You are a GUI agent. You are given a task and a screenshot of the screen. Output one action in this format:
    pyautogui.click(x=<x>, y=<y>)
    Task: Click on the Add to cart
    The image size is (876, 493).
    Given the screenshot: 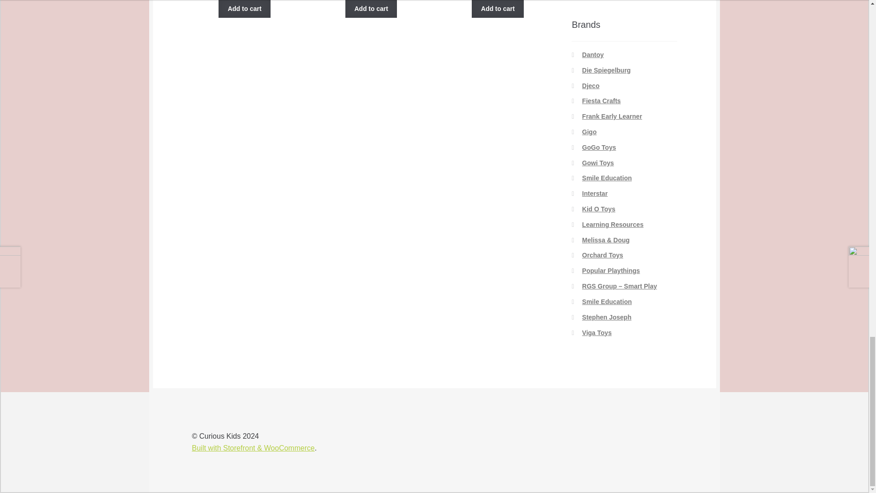 What is the action you would take?
    pyautogui.click(x=245, y=9)
    